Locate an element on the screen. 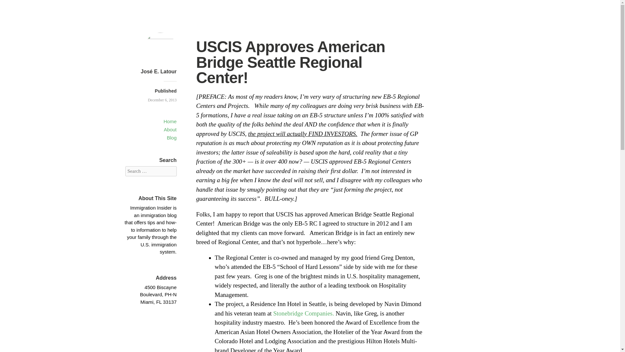 The image size is (625, 352). Home is located at coordinates (170, 121).